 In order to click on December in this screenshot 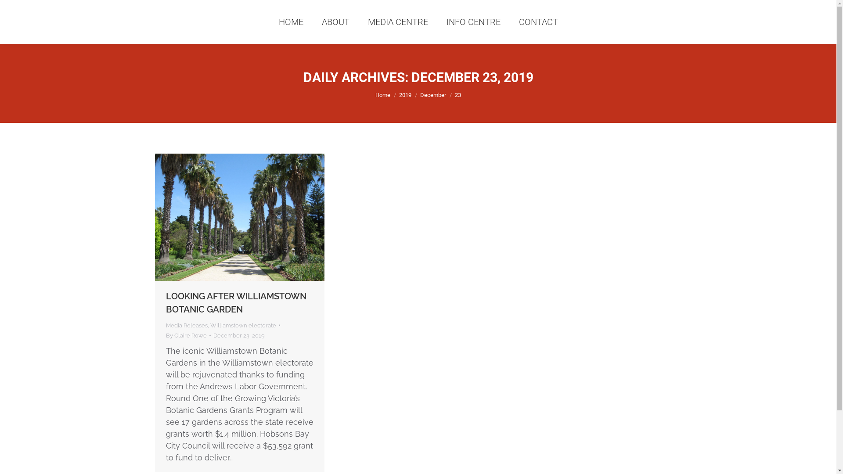, I will do `click(433, 95)`.